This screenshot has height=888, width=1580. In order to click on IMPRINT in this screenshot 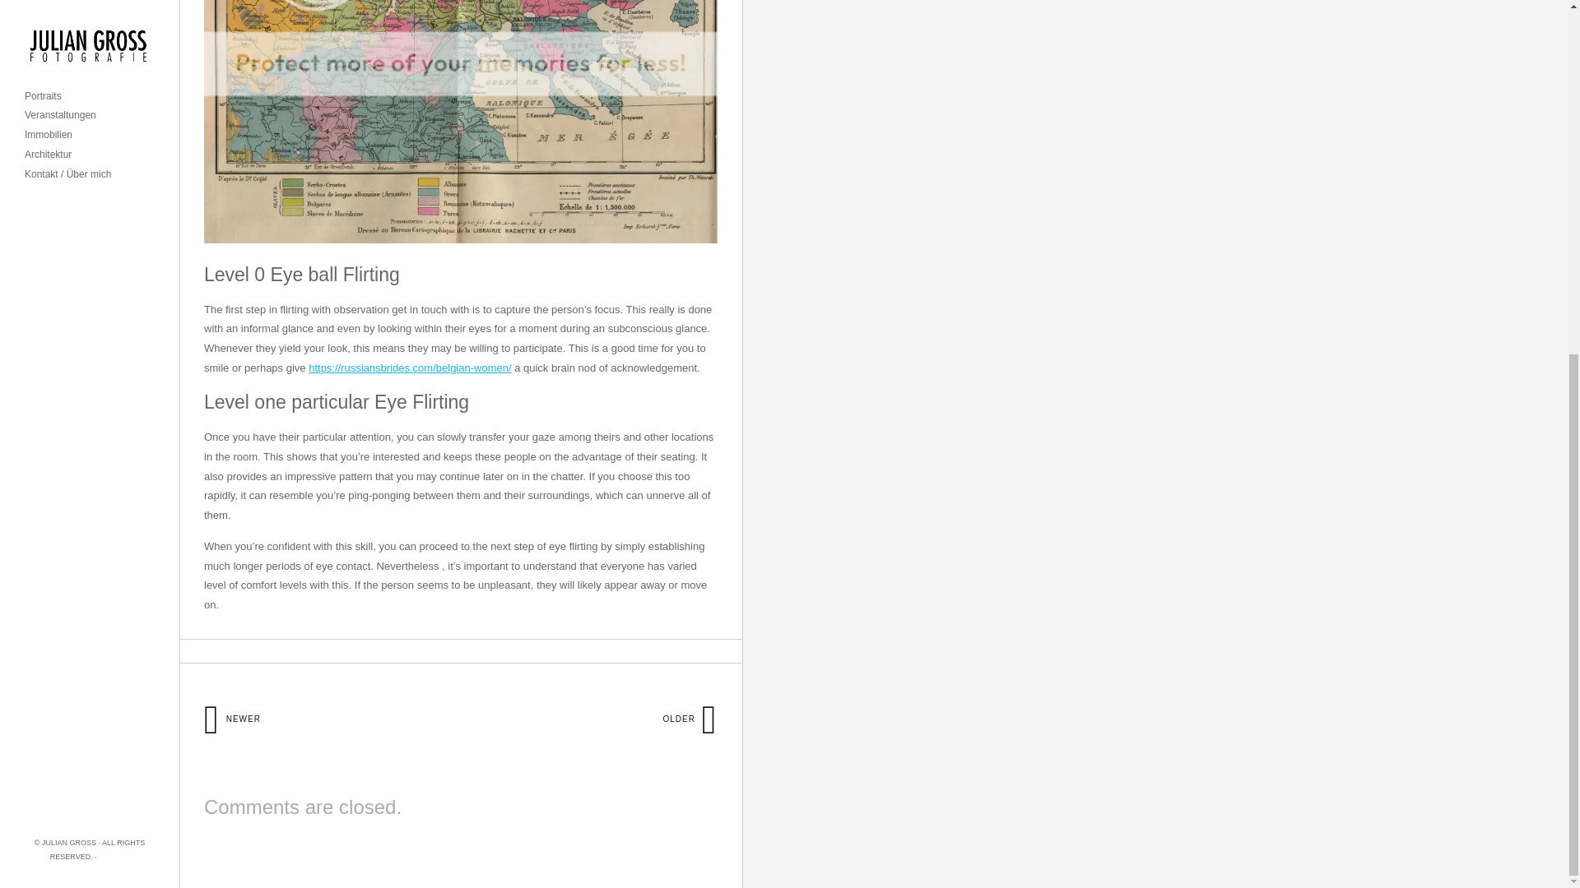, I will do `click(114, 273)`.